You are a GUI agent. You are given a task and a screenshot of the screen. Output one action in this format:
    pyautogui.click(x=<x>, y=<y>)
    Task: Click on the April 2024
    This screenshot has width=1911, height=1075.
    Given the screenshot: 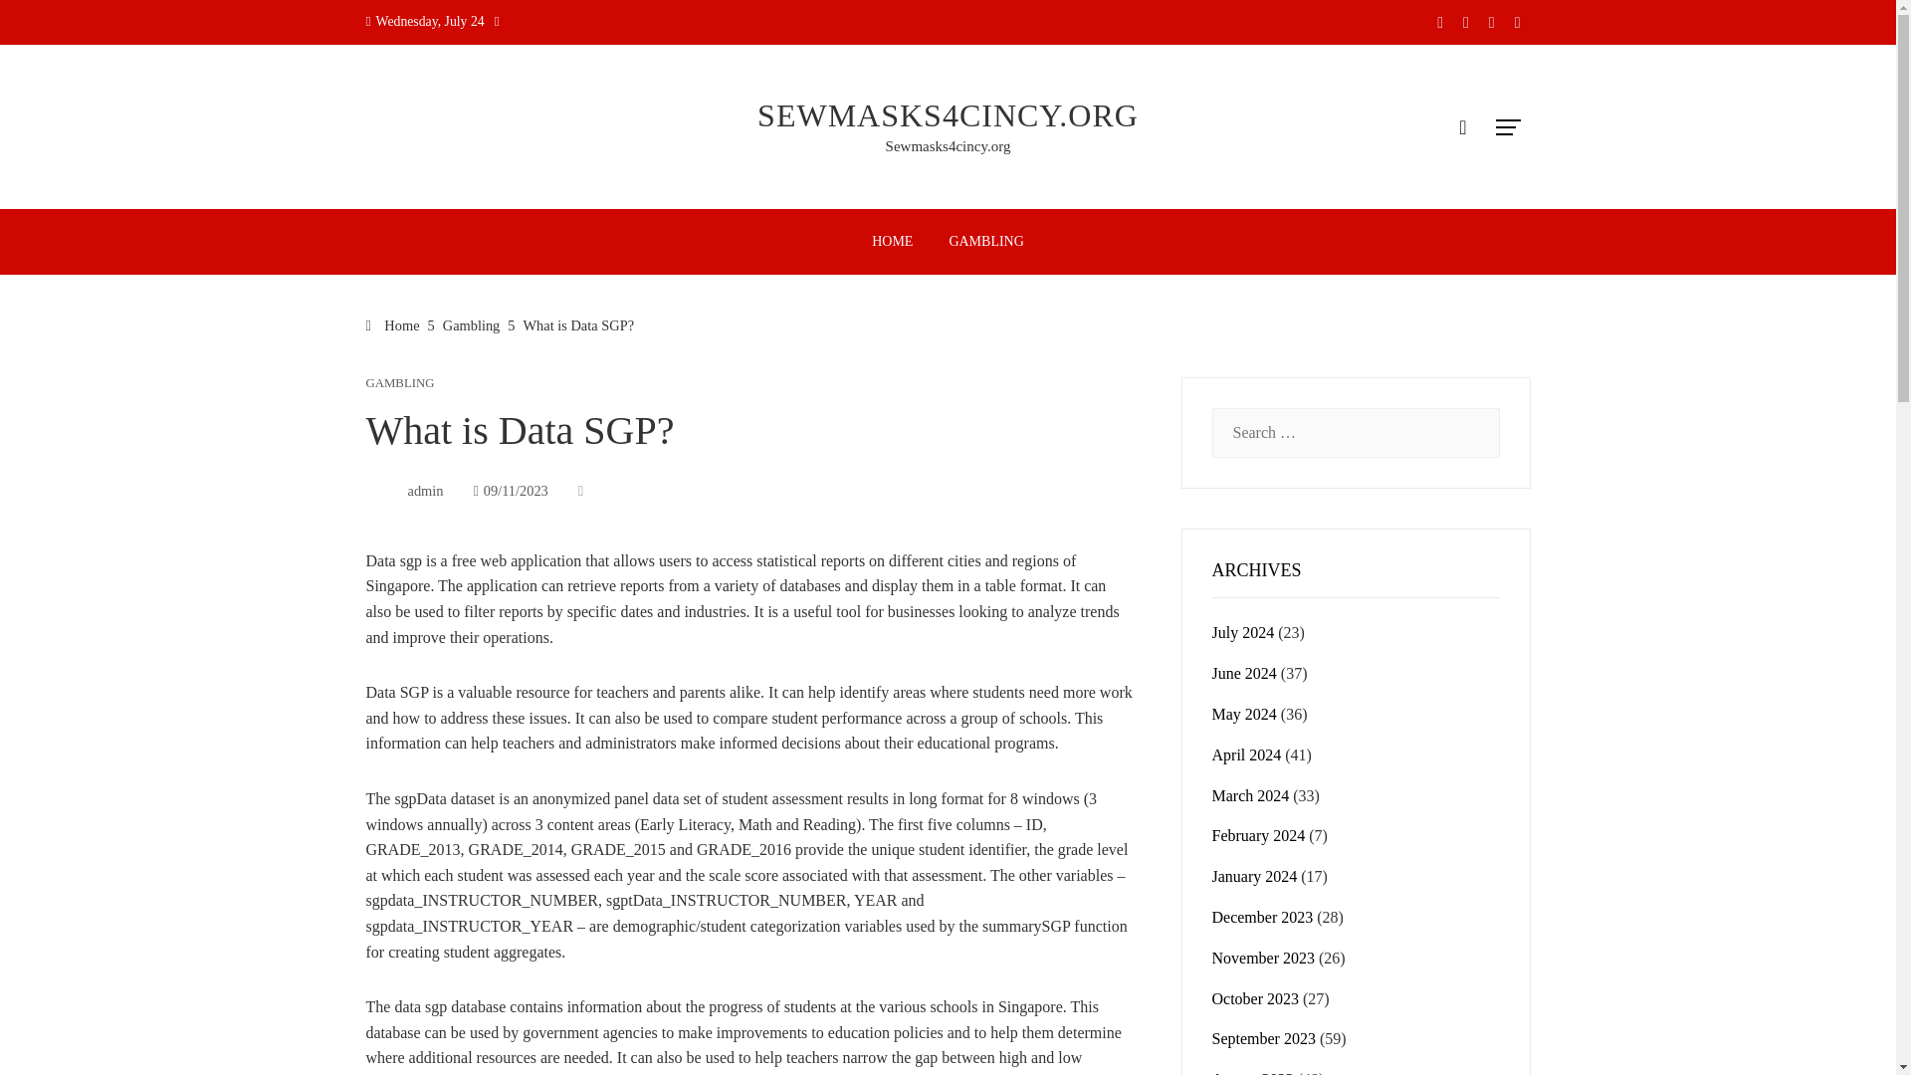 What is the action you would take?
    pyautogui.click(x=1246, y=754)
    